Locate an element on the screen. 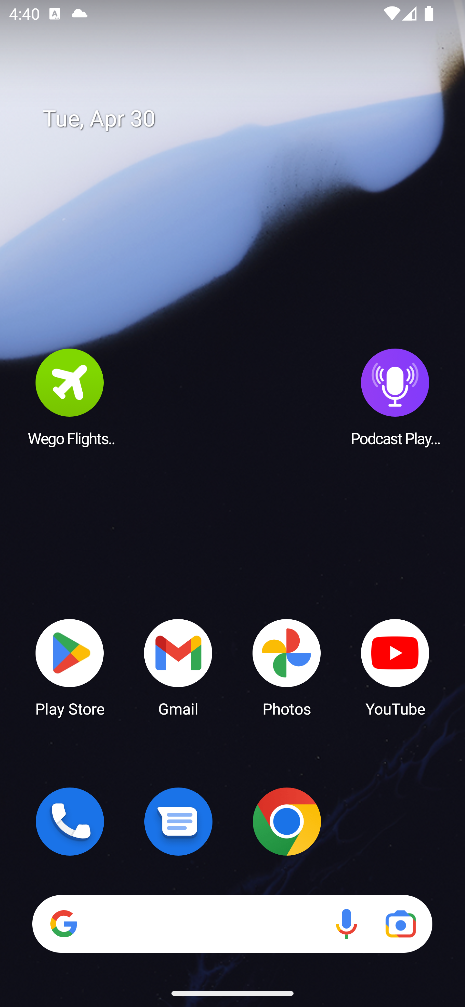  Gmail is located at coordinates (178, 667).